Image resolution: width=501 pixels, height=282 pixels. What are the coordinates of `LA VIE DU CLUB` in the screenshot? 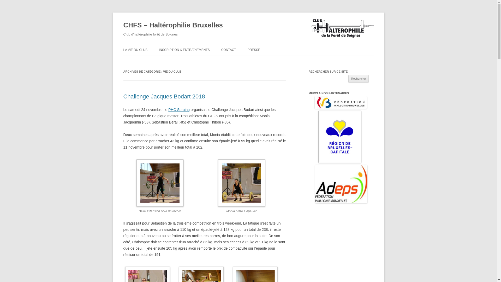 It's located at (135, 50).